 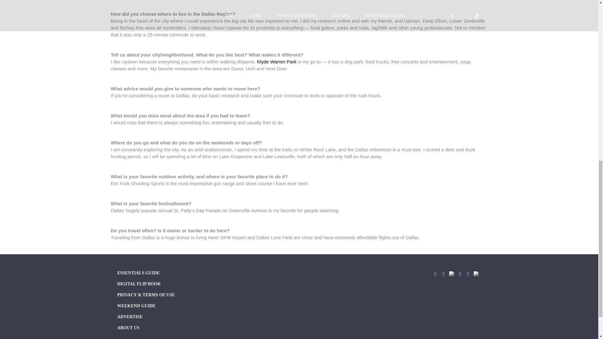 What do you see at coordinates (277, 62) in the screenshot?
I see `Klyde Warren Park` at bounding box center [277, 62].